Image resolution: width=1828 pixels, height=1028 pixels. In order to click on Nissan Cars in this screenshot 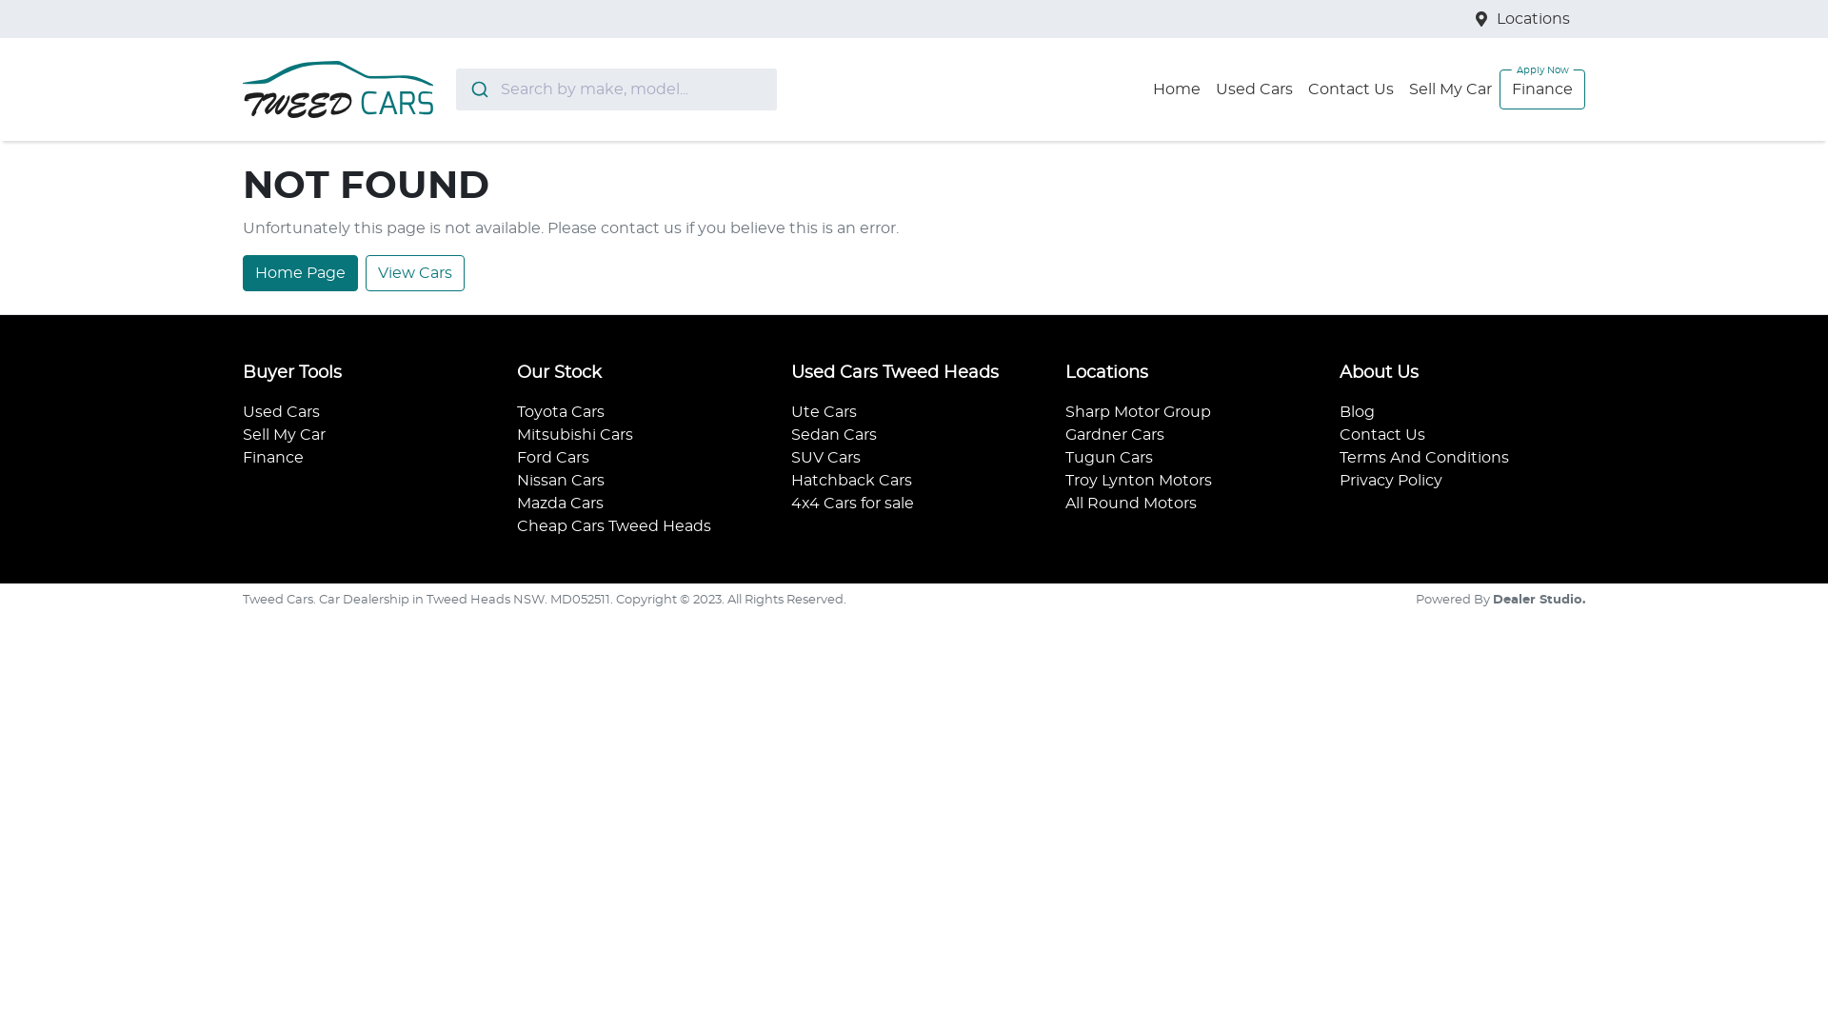, I will do `click(561, 481)`.